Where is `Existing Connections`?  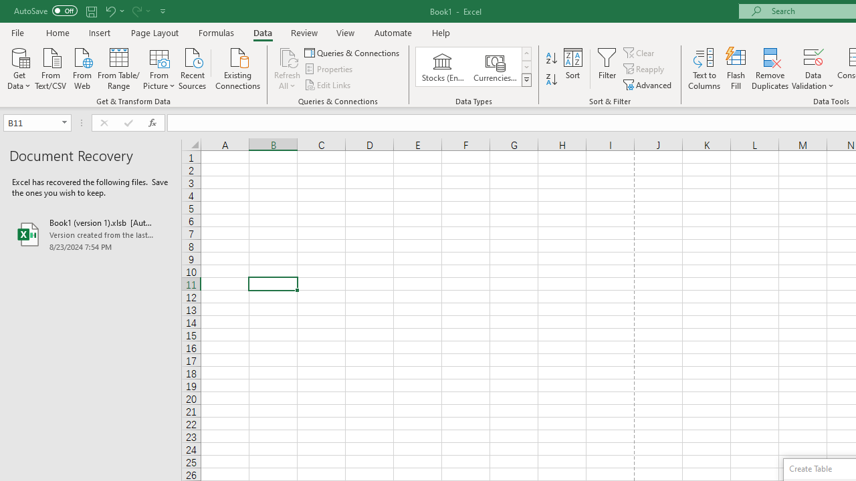 Existing Connections is located at coordinates (238, 67).